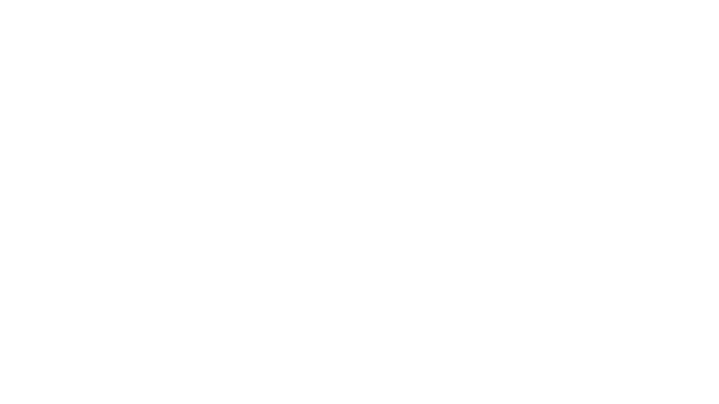 The height and width of the screenshot is (404, 719). What do you see at coordinates (631, 178) in the screenshot?
I see `8(800)222-28-12,
8(8552)45-11-47` at bounding box center [631, 178].